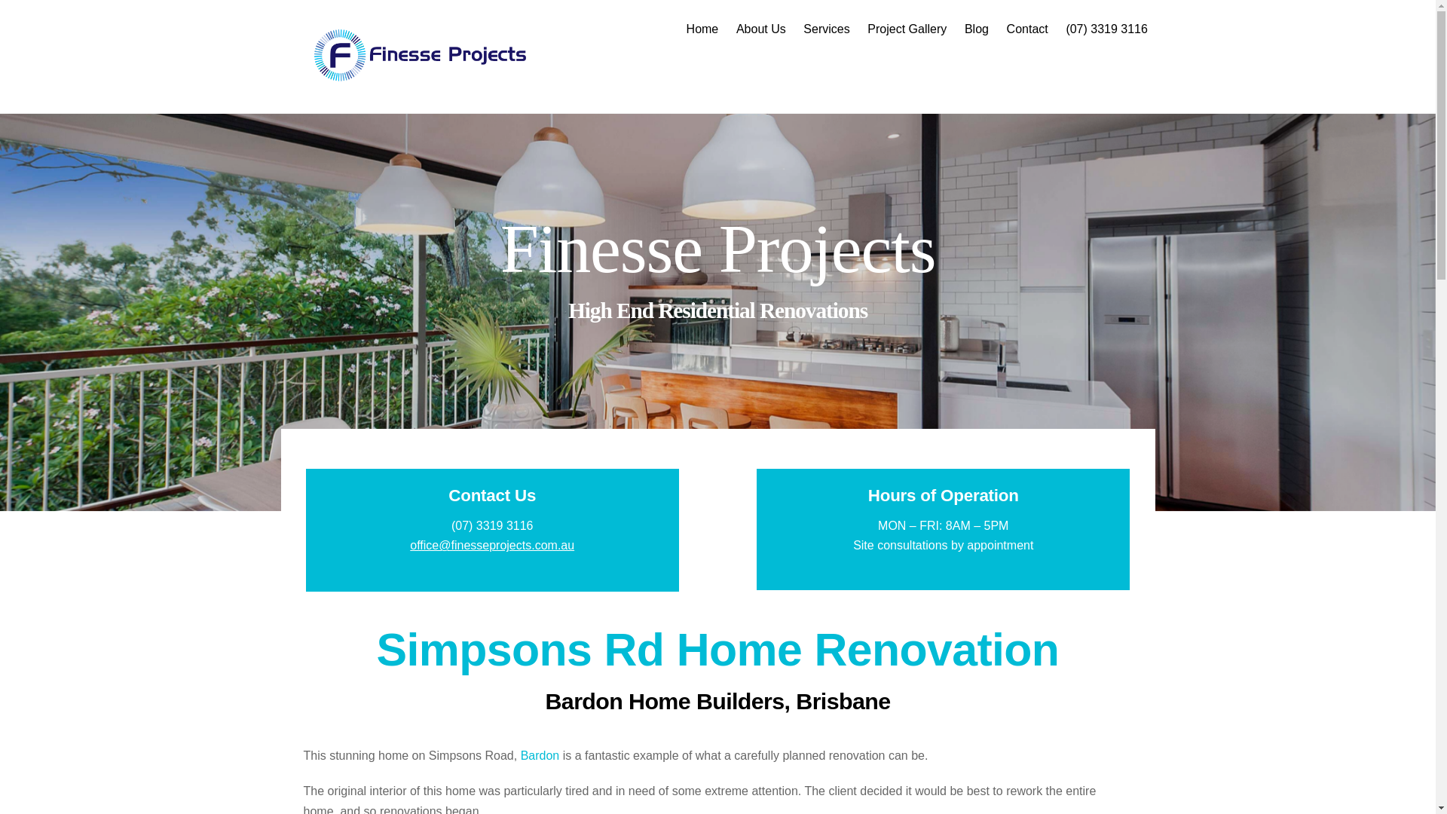 This screenshot has height=814, width=1447. I want to click on Services, so click(828, 29).